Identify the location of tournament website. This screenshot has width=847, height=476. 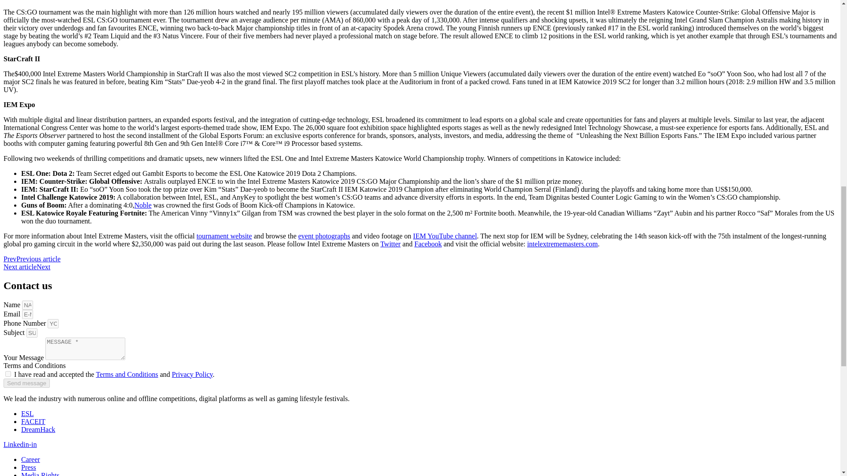
(224, 236).